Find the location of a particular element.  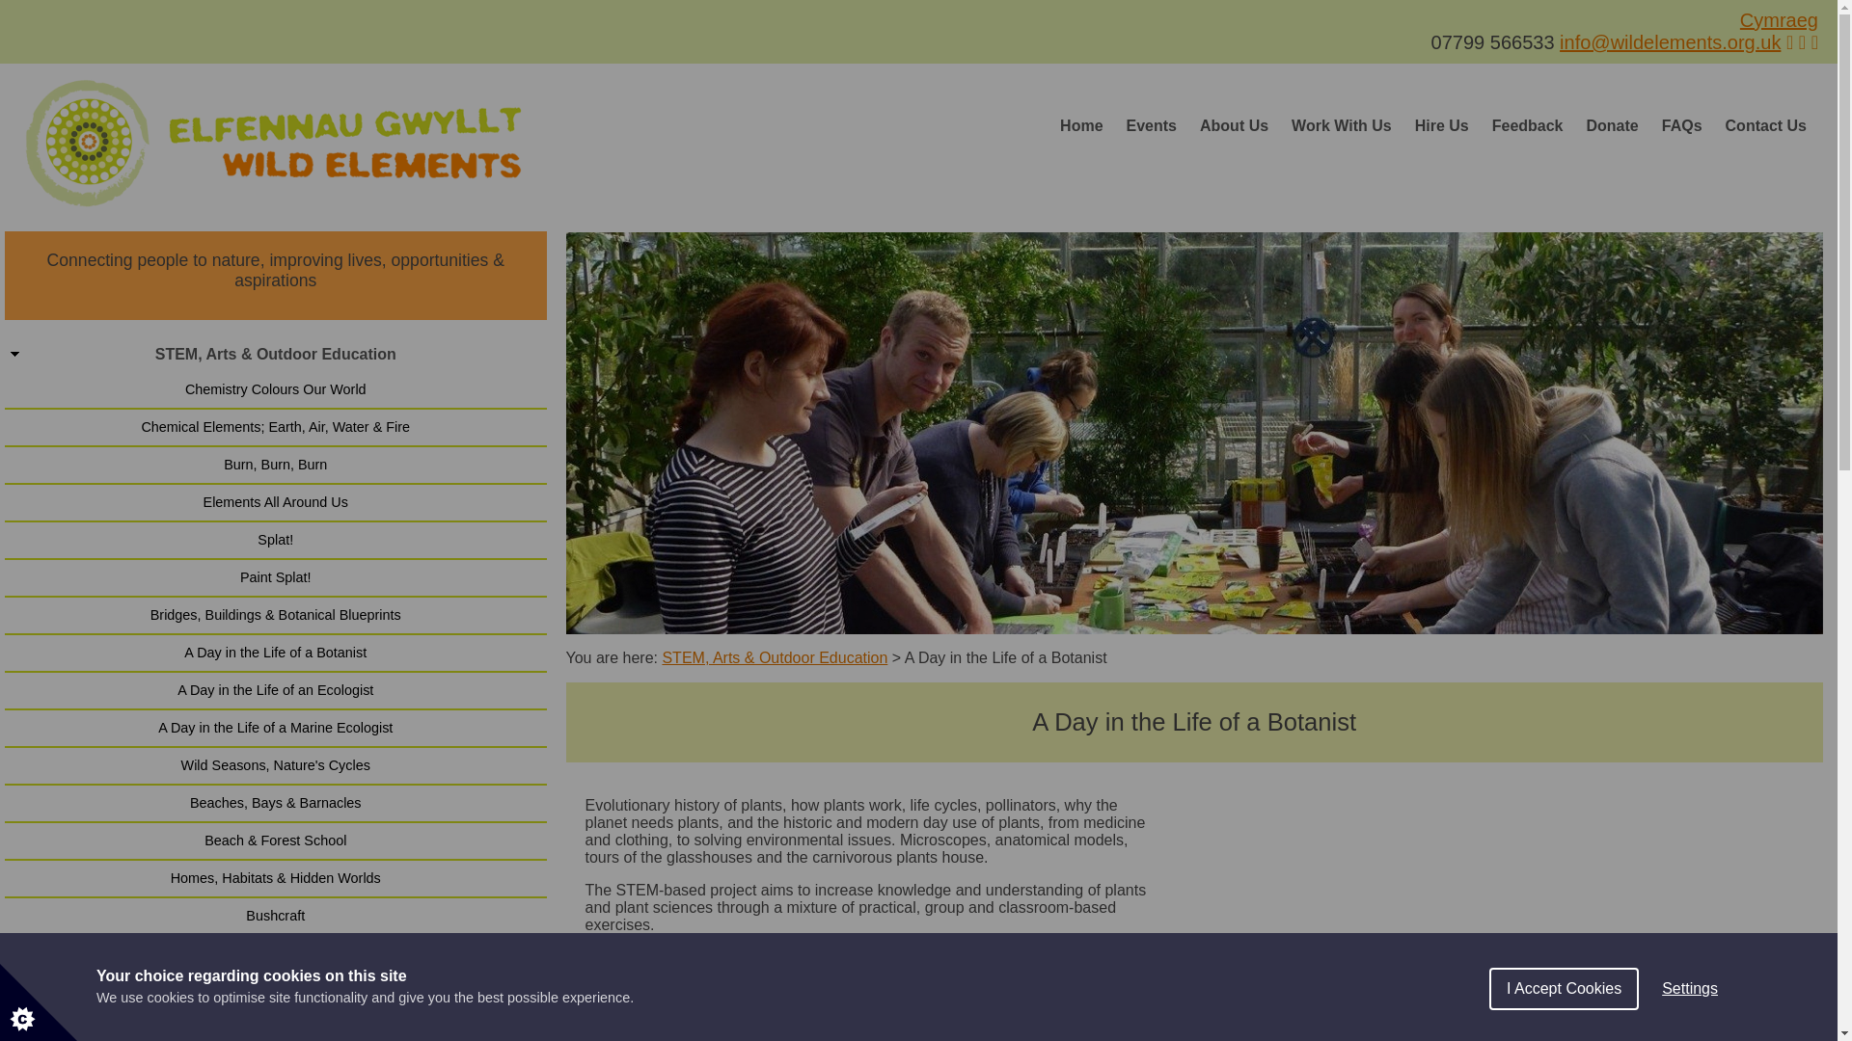

A Day in the Life of an Ecologist is located at coordinates (276, 690).